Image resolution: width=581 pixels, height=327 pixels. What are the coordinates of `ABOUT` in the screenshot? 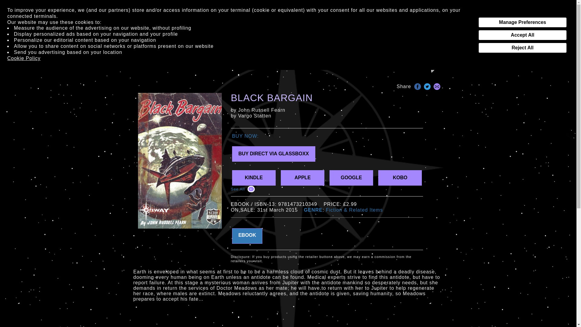 It's located at (352, 63).